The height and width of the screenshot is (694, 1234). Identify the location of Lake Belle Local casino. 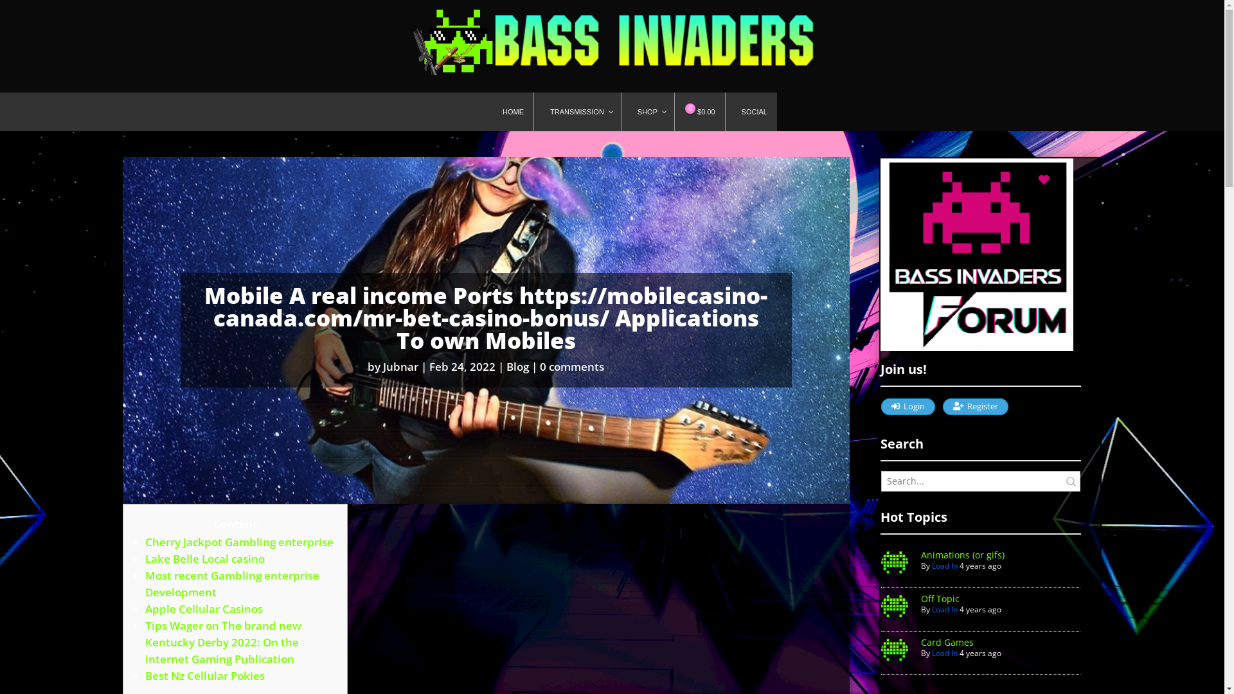
(205, 559).